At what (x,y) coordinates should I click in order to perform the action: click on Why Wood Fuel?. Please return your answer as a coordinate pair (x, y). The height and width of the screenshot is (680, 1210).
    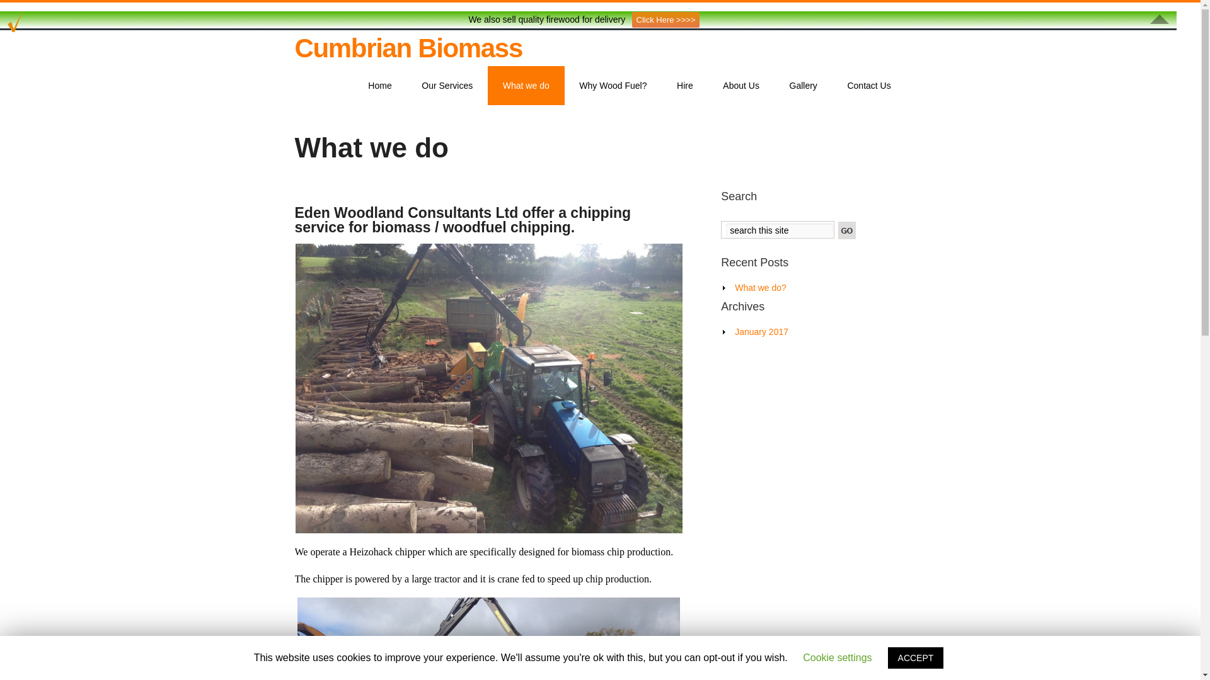
    Looking at the image, I should click on (613, 86).